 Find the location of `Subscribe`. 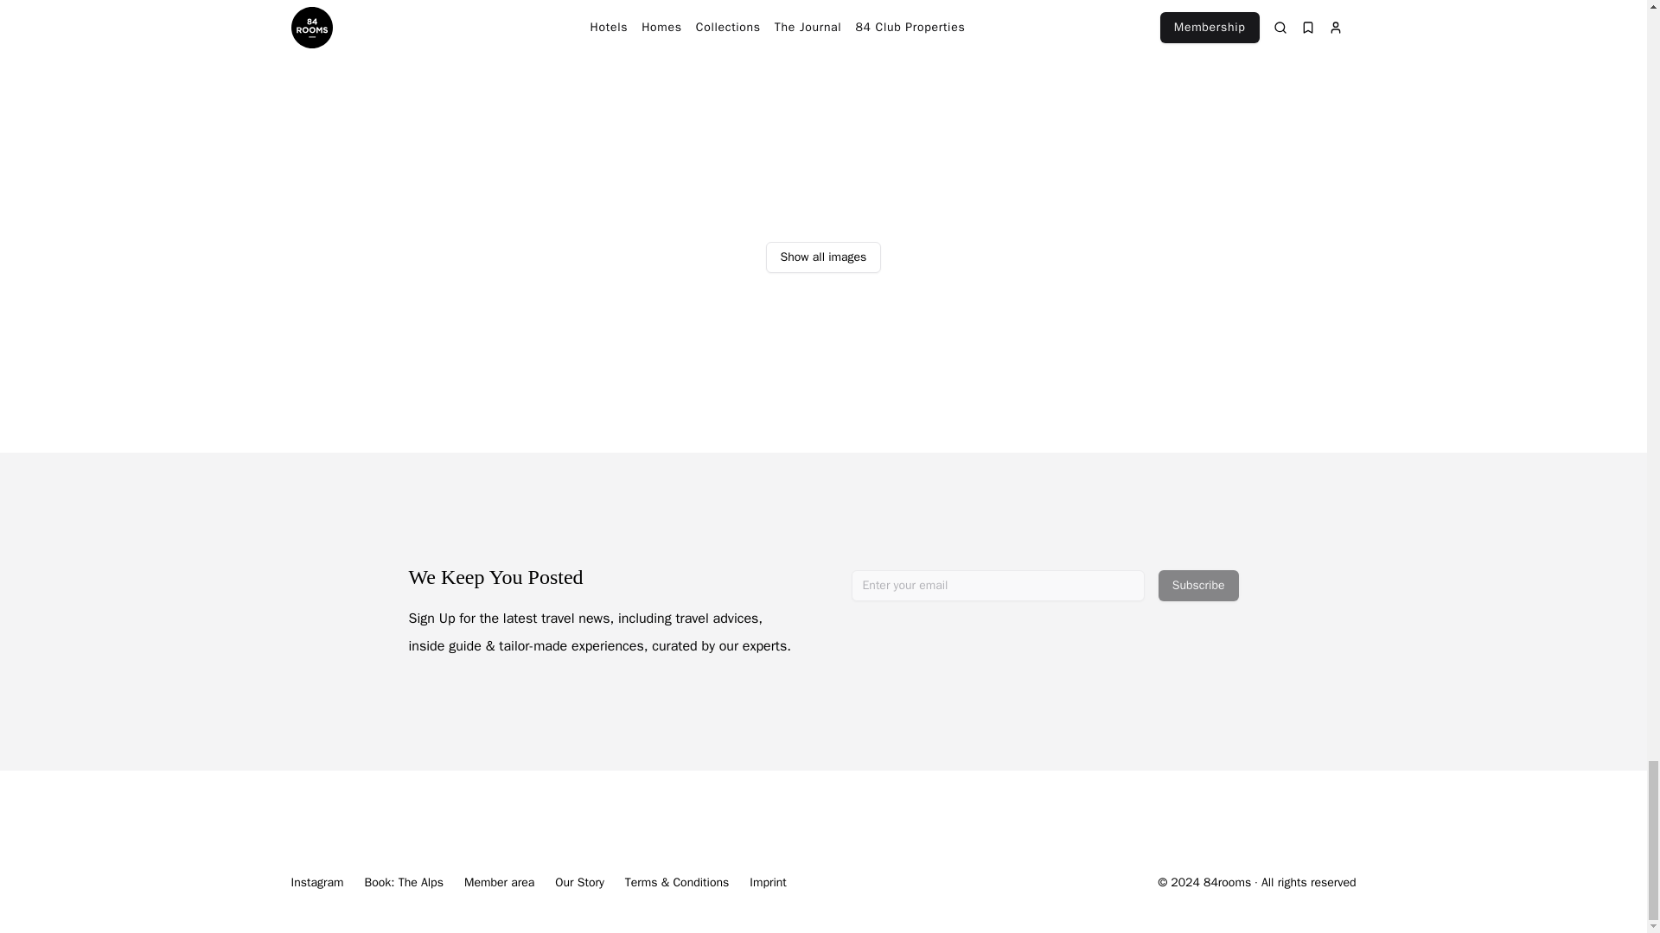

Subscribe is located at coordinates (1198, 585).